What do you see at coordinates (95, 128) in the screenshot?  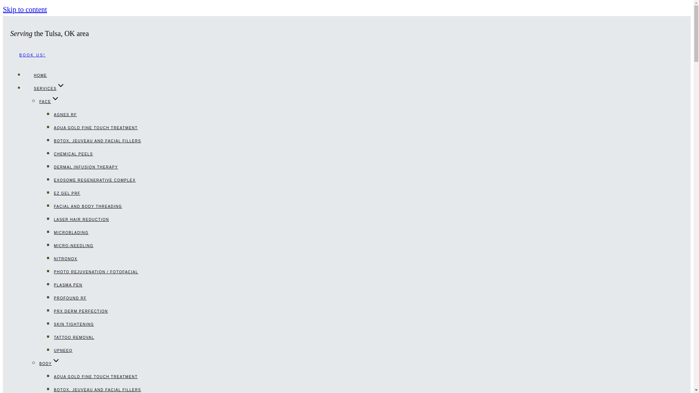 I see `AQUA GOLD FINE TOUCH TREATMENT` at bounding box center [95, 128].